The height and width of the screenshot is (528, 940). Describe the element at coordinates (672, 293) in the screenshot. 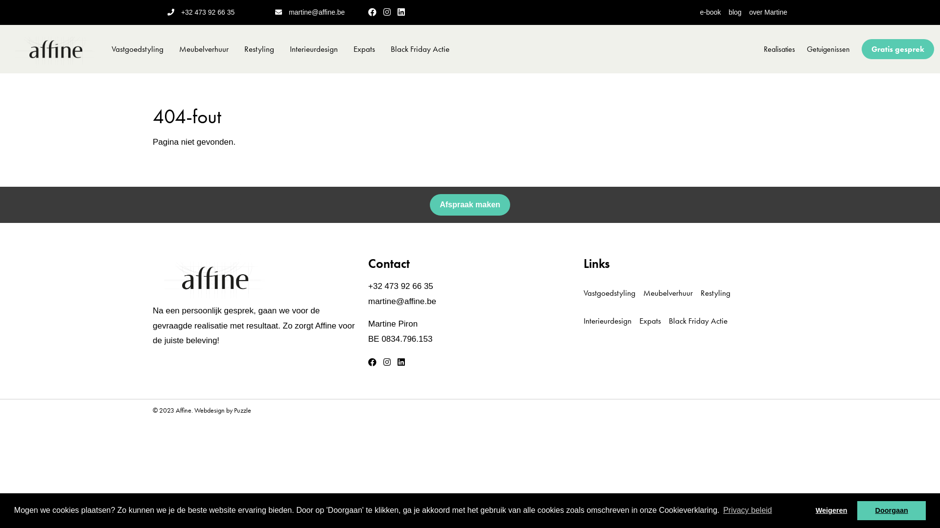

I see `Meubelverhuur` at that location.